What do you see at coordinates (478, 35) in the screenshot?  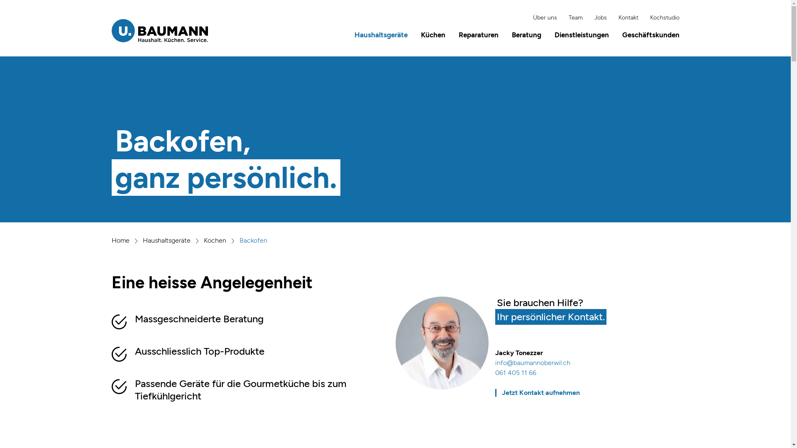 I see `Reparaturen` at bounding box center [478, 35].